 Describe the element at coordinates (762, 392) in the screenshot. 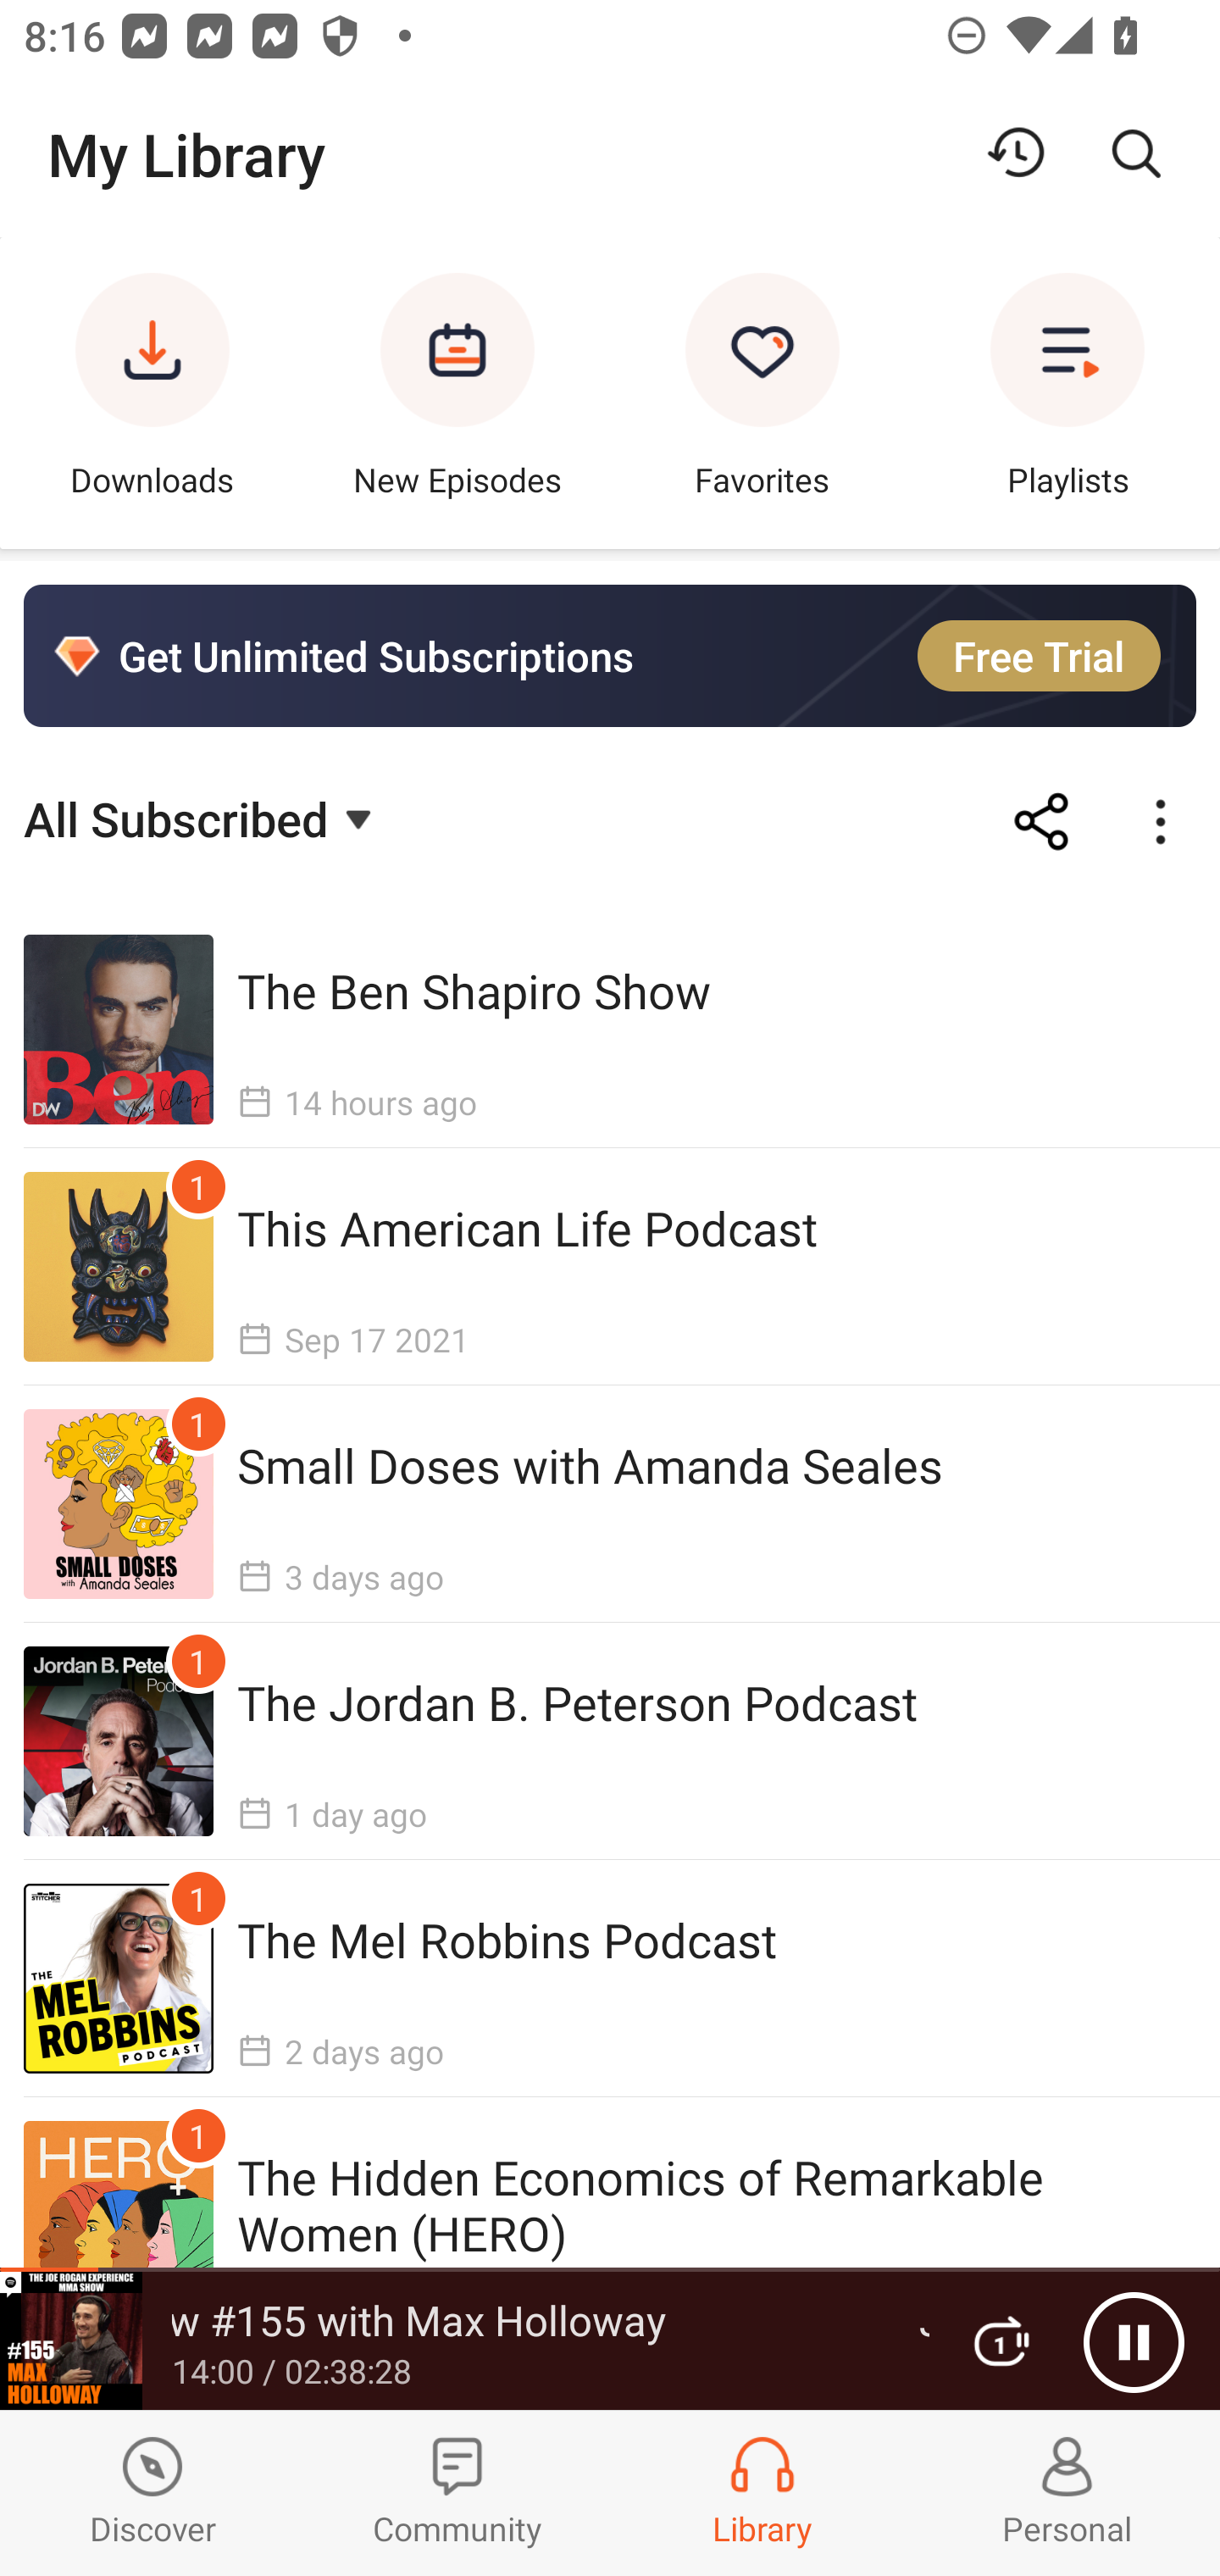

I see `Favorites` at that location.